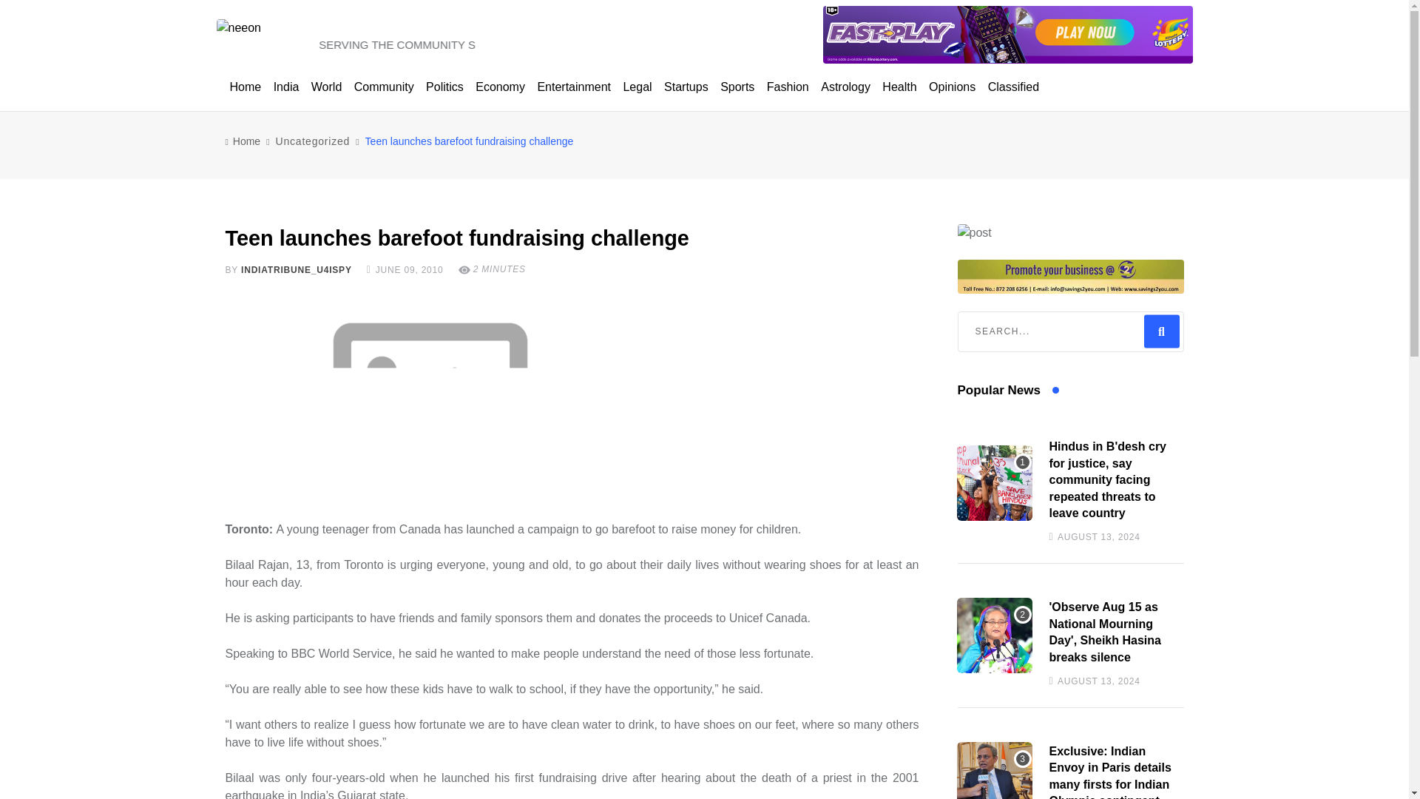 The width and height of the screenshot is (1420, 799). What do you see at coordinates (737, 87) in the screenshot?
I see `Sports` at bounding box center [737, 87].